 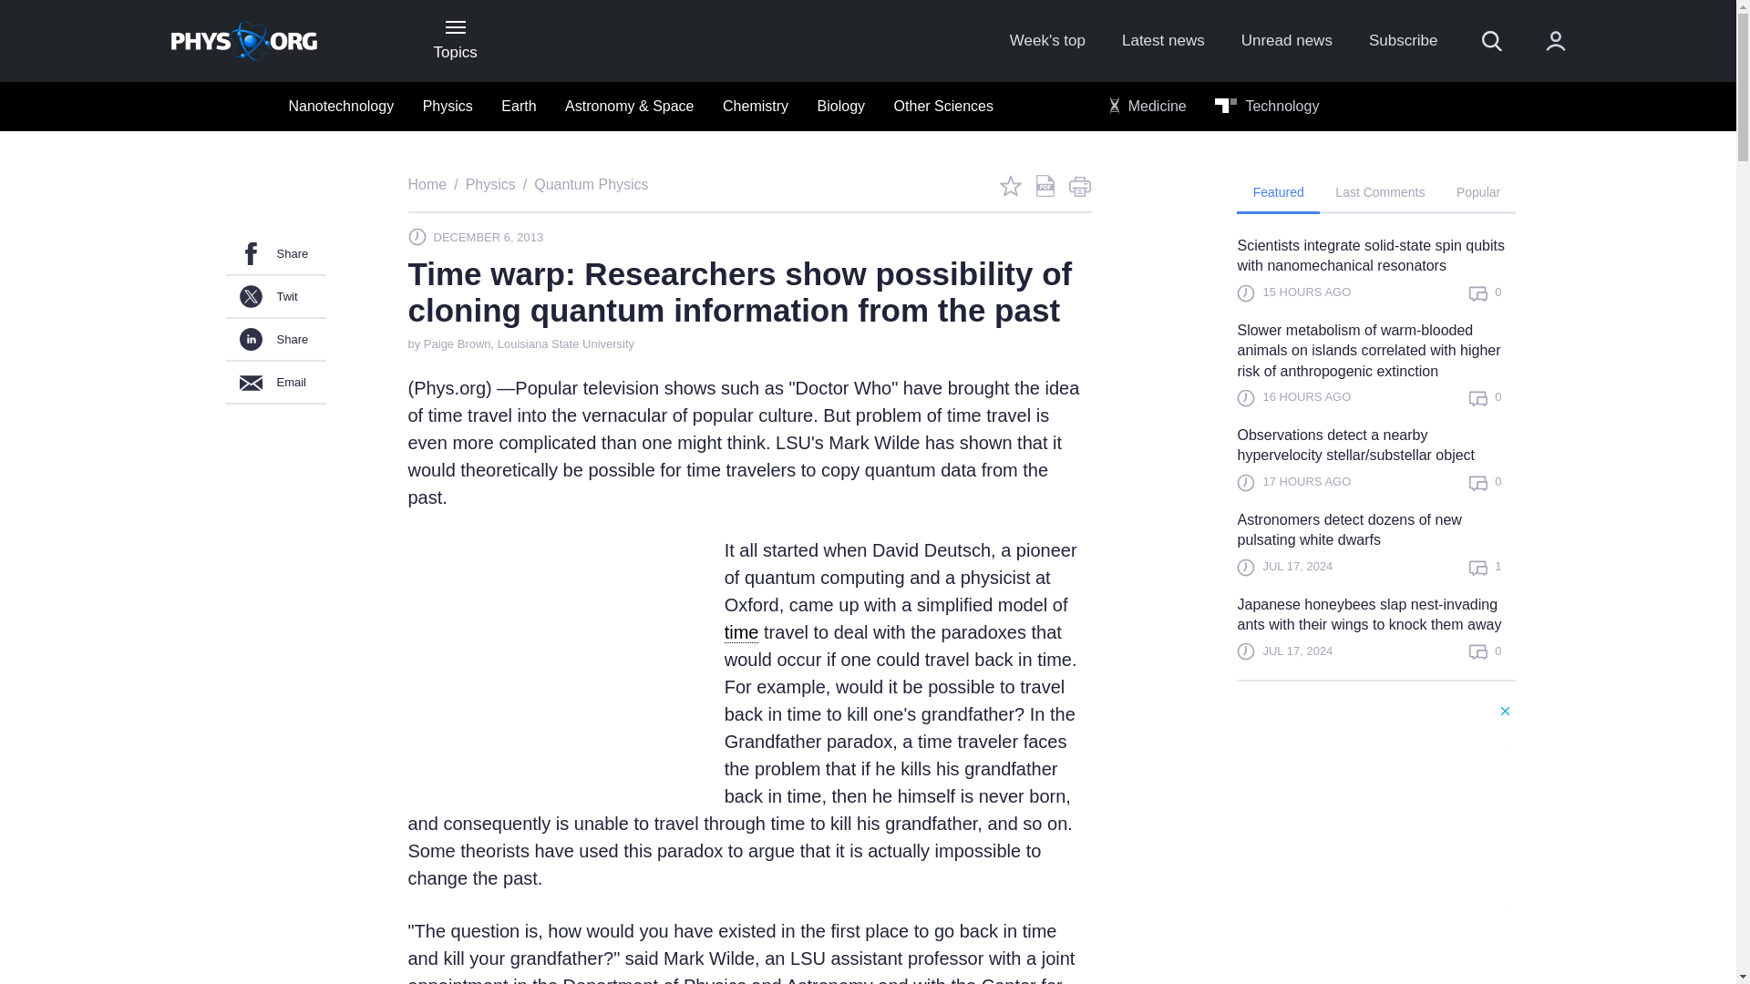 What do you see at coordinates (1163, 41) in the screenshot?
I see `Latest news` at bounding box center [1163, 41].